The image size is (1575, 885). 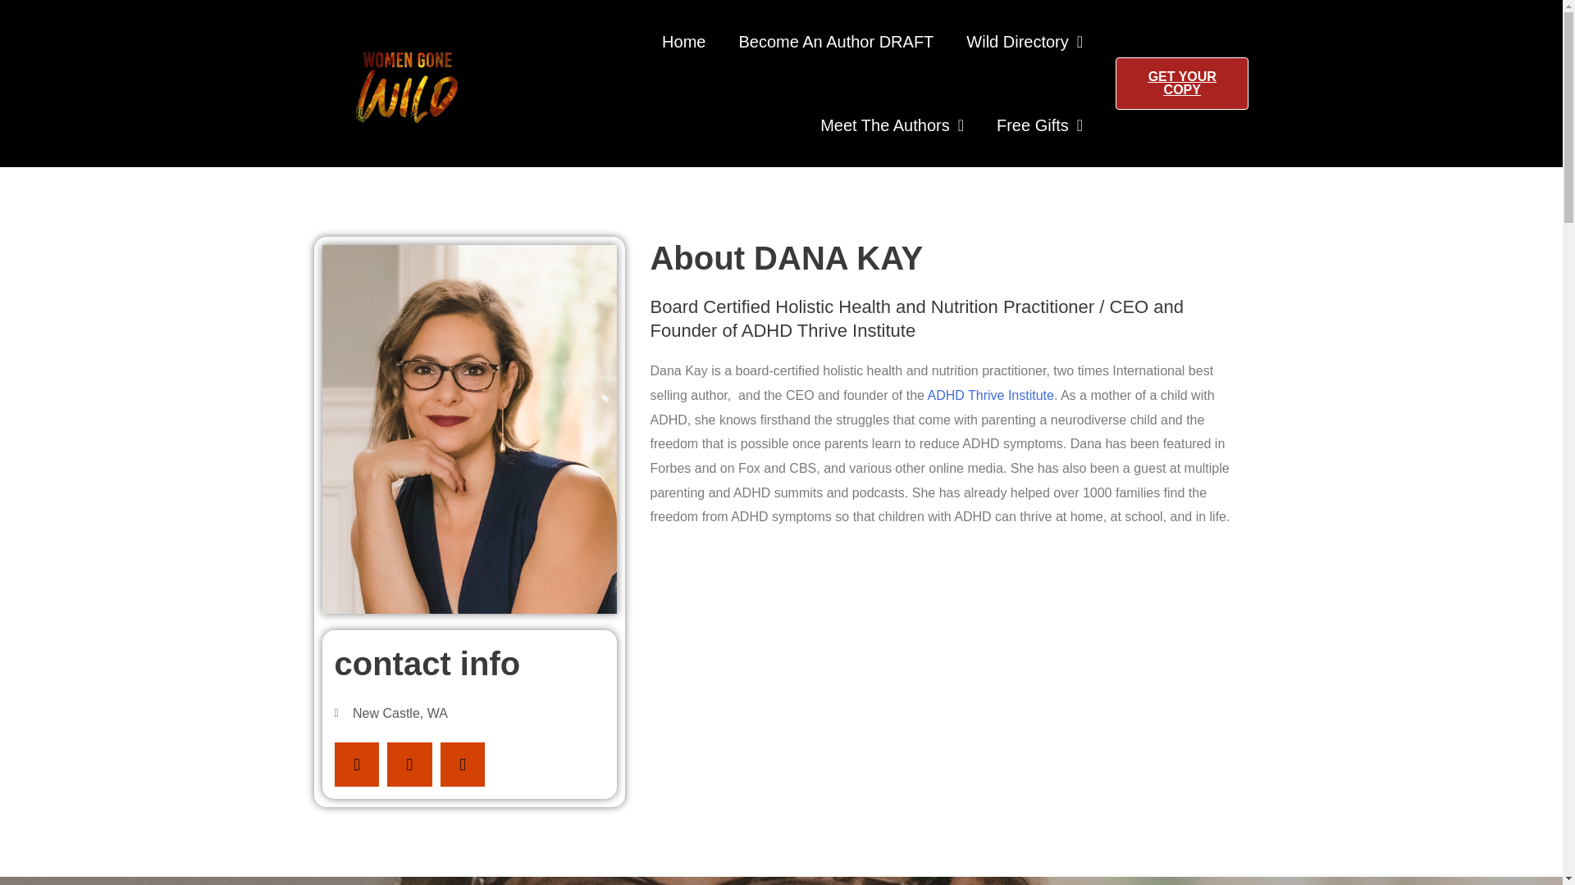 I want to click on Envelope, so click(x=356, y=765).